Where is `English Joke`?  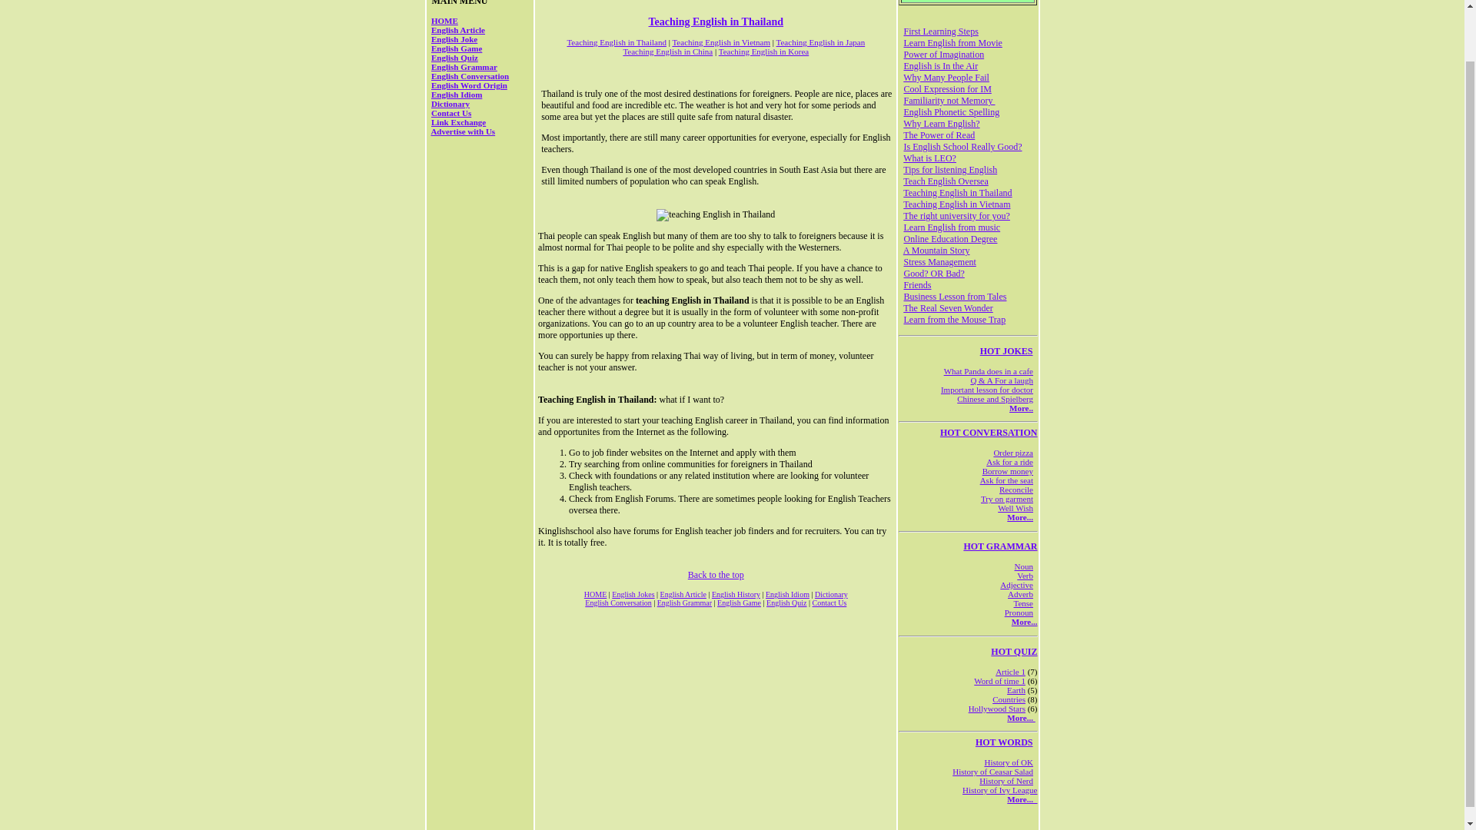
English Joke is located at coordinates (454, 39).